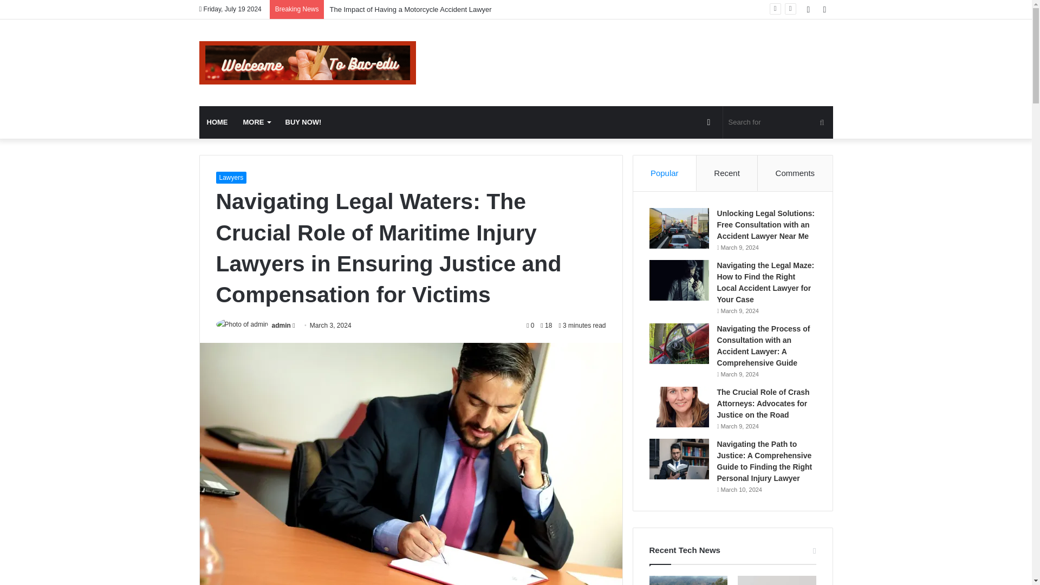 This screenshot has width=1040, height=585. Describe the element at coordinates (231, 178) in the screenshot. I see `Lawyers` at that location.